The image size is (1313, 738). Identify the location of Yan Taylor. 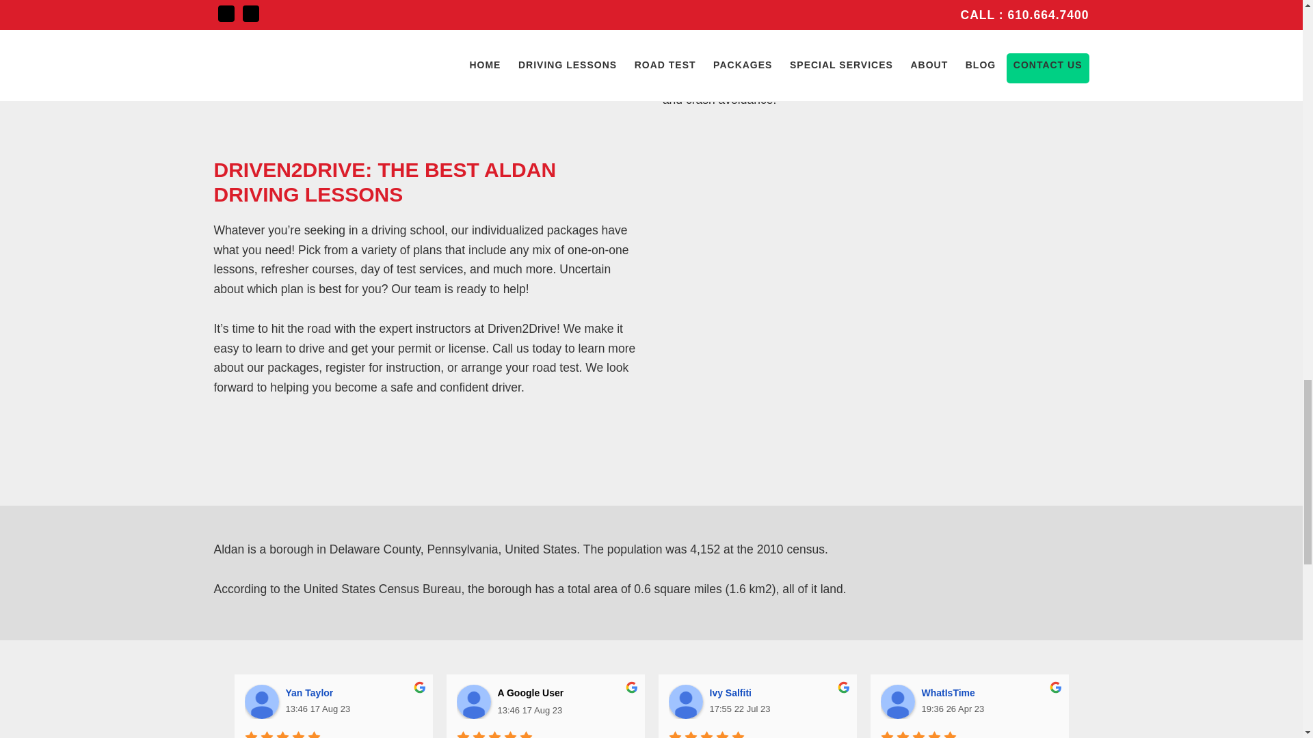
(261, 701).